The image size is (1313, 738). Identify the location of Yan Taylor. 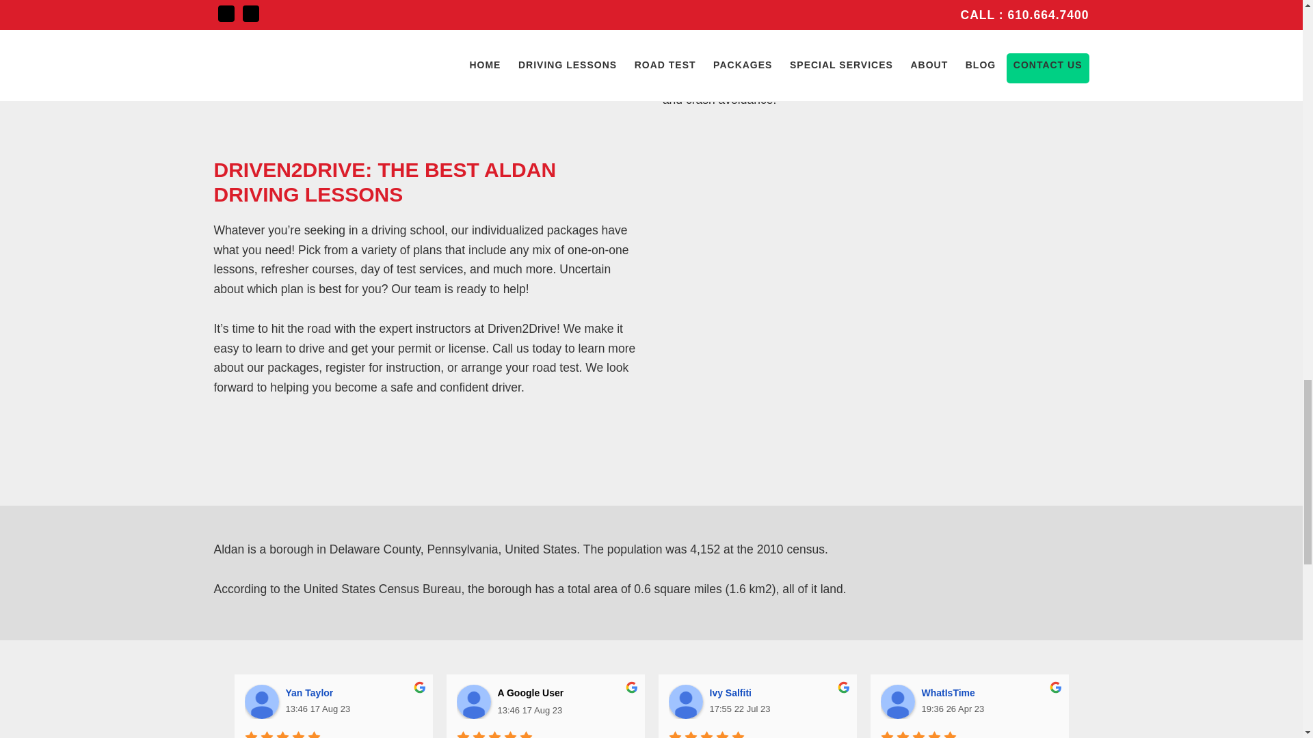
(261, 701).